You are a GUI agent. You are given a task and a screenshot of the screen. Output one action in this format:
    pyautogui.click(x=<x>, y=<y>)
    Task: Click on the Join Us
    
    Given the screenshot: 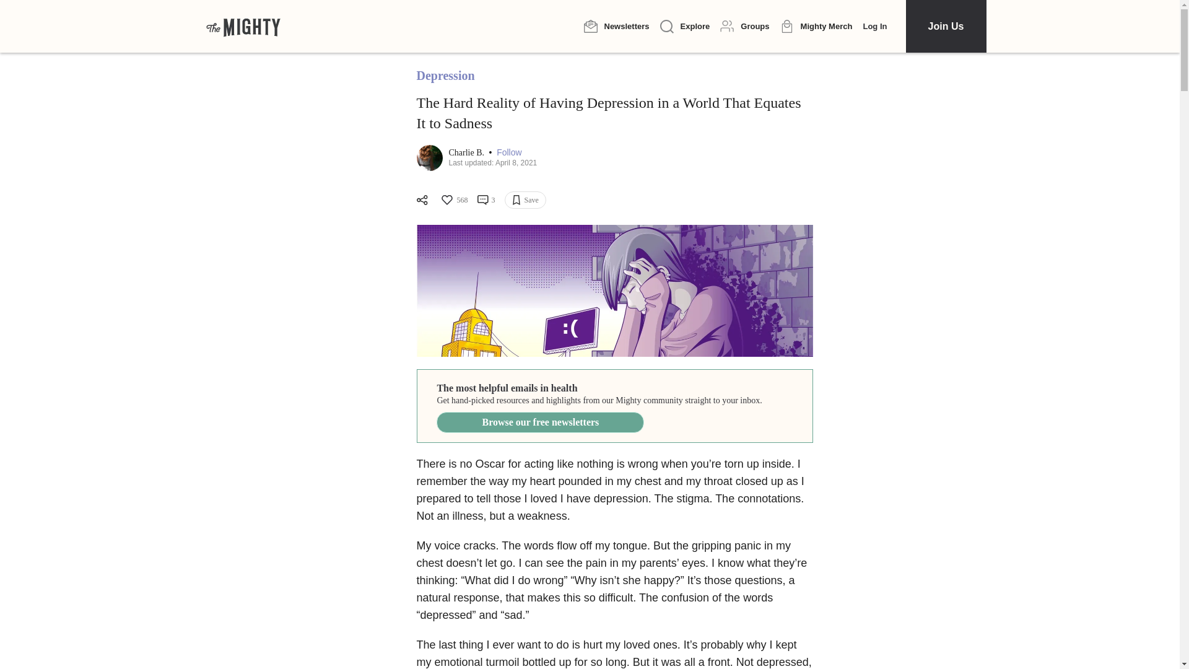 What is the action you would take?
    pyautogui.click(x=945, y=26)
    